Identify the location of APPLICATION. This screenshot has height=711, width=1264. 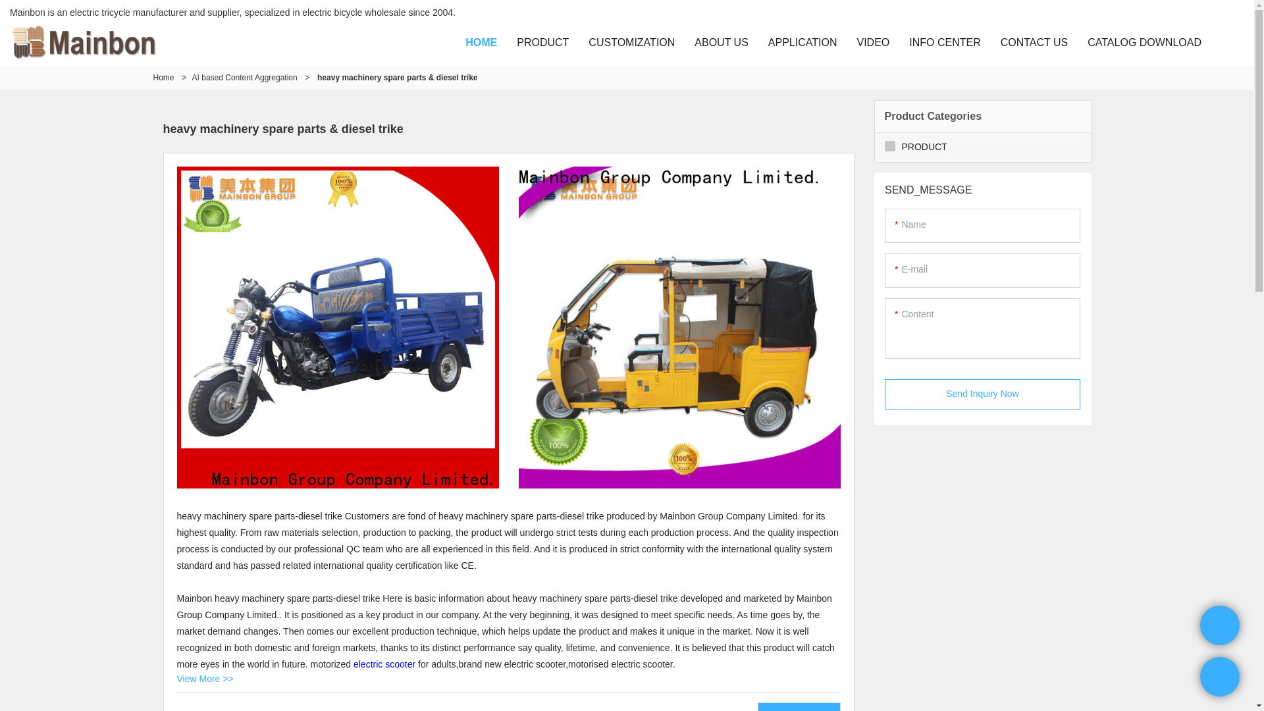
(803, 43).